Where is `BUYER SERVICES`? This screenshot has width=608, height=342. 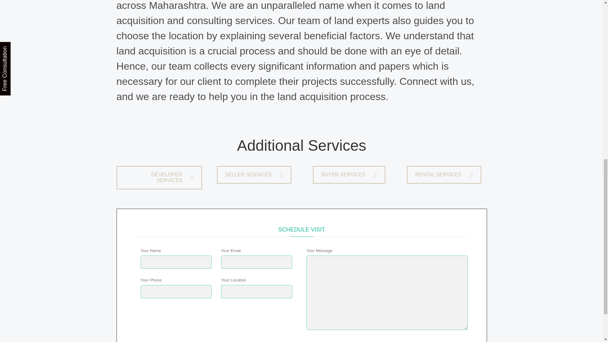 BUYER SERVICES is located at coordinates (349, 174).